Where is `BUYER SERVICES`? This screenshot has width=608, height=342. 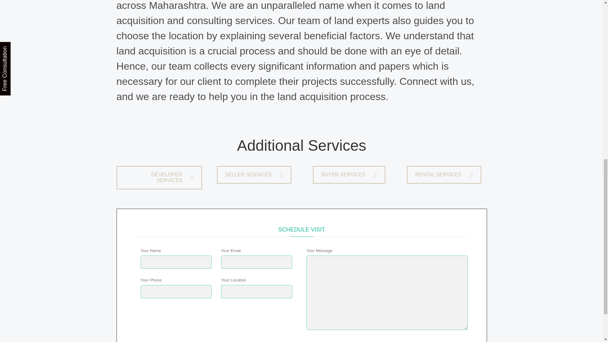 BUYER SERVICES is located at coordinates (349, 174).